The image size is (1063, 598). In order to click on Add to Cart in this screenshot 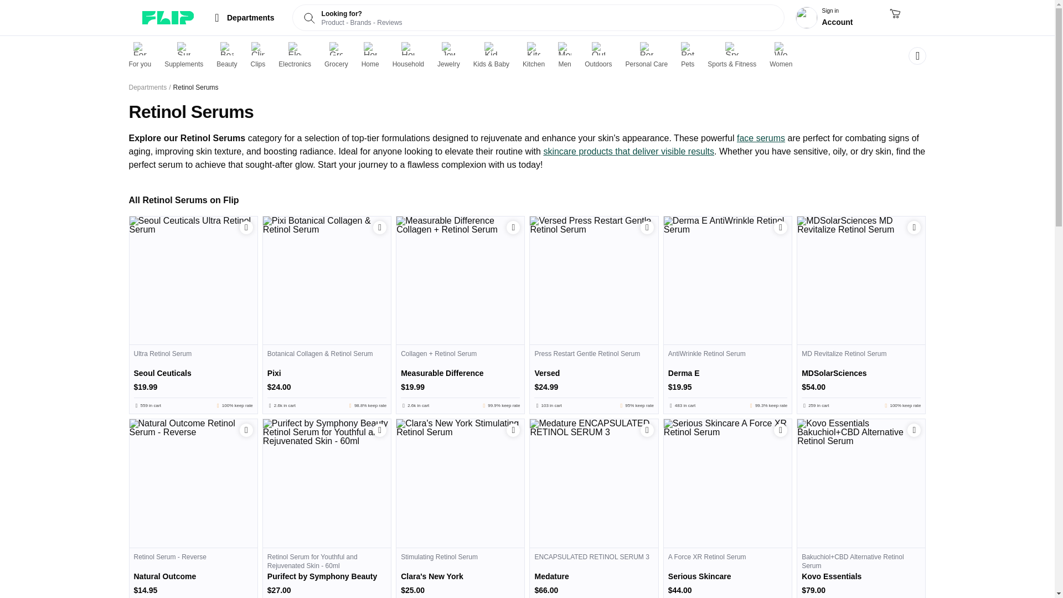, I will do `click(647, 227)`.